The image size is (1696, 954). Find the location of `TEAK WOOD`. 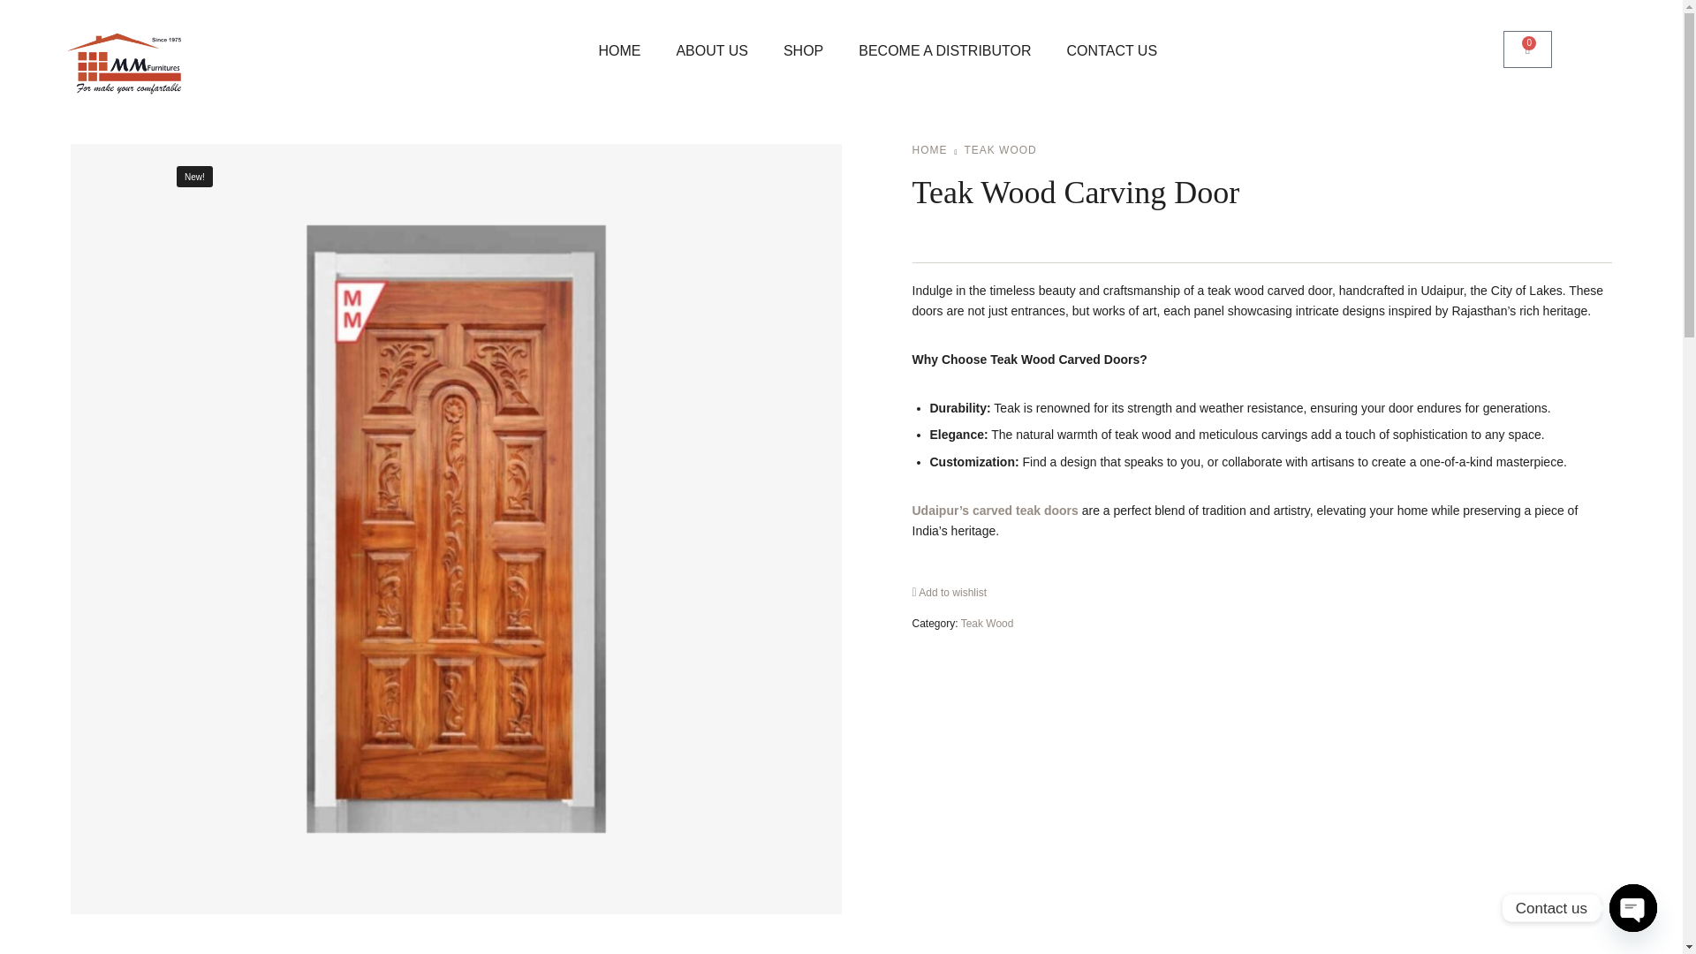

TEAK WOOD is located at coordinates (1000, 150).